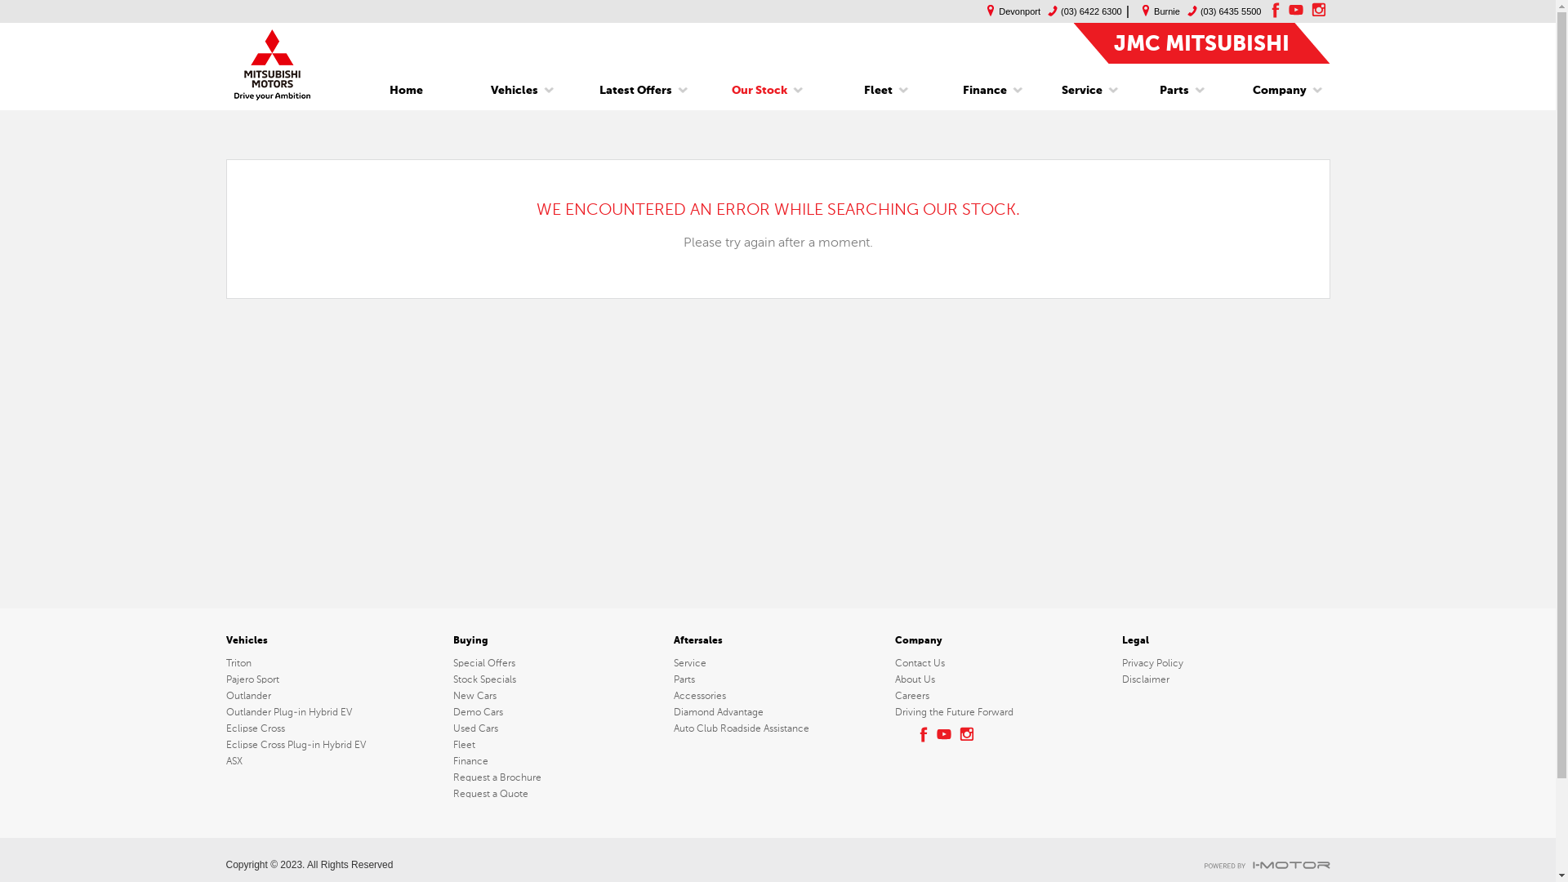 The image size is (1568, 882). I want to click on Disclaimer, so click(1226, 679).